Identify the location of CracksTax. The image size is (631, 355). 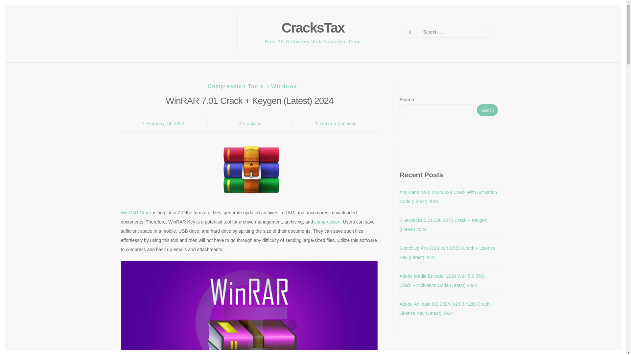
(313, 28).